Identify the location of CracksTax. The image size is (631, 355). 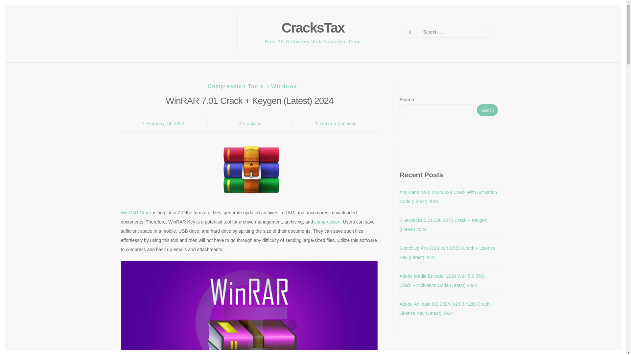
(313, 28).